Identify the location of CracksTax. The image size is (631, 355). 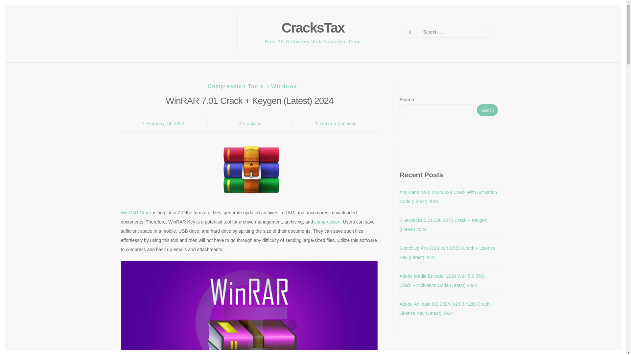
(313, 28).